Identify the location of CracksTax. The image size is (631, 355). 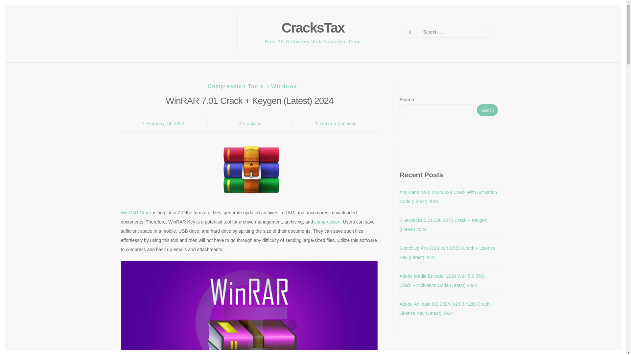
(313, 28).